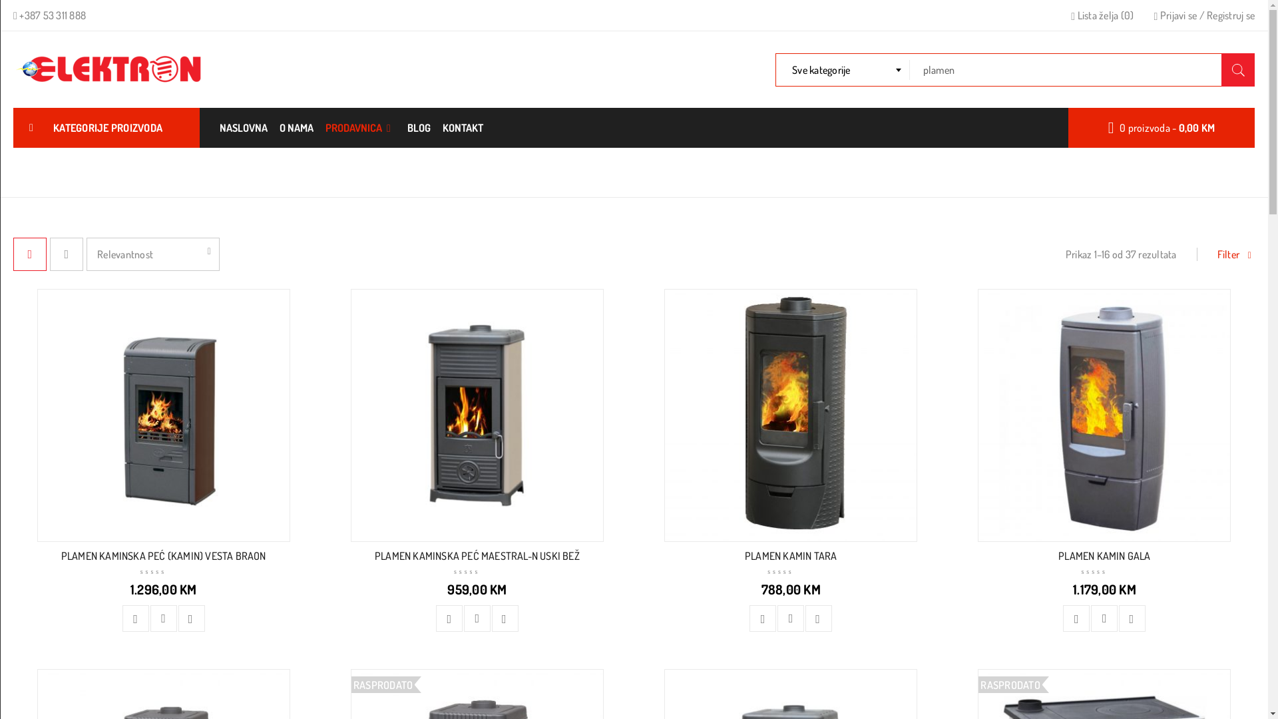  Describe the element at coordinates (463, 128) in the screenshot. I see `KONTAKT` at that location.